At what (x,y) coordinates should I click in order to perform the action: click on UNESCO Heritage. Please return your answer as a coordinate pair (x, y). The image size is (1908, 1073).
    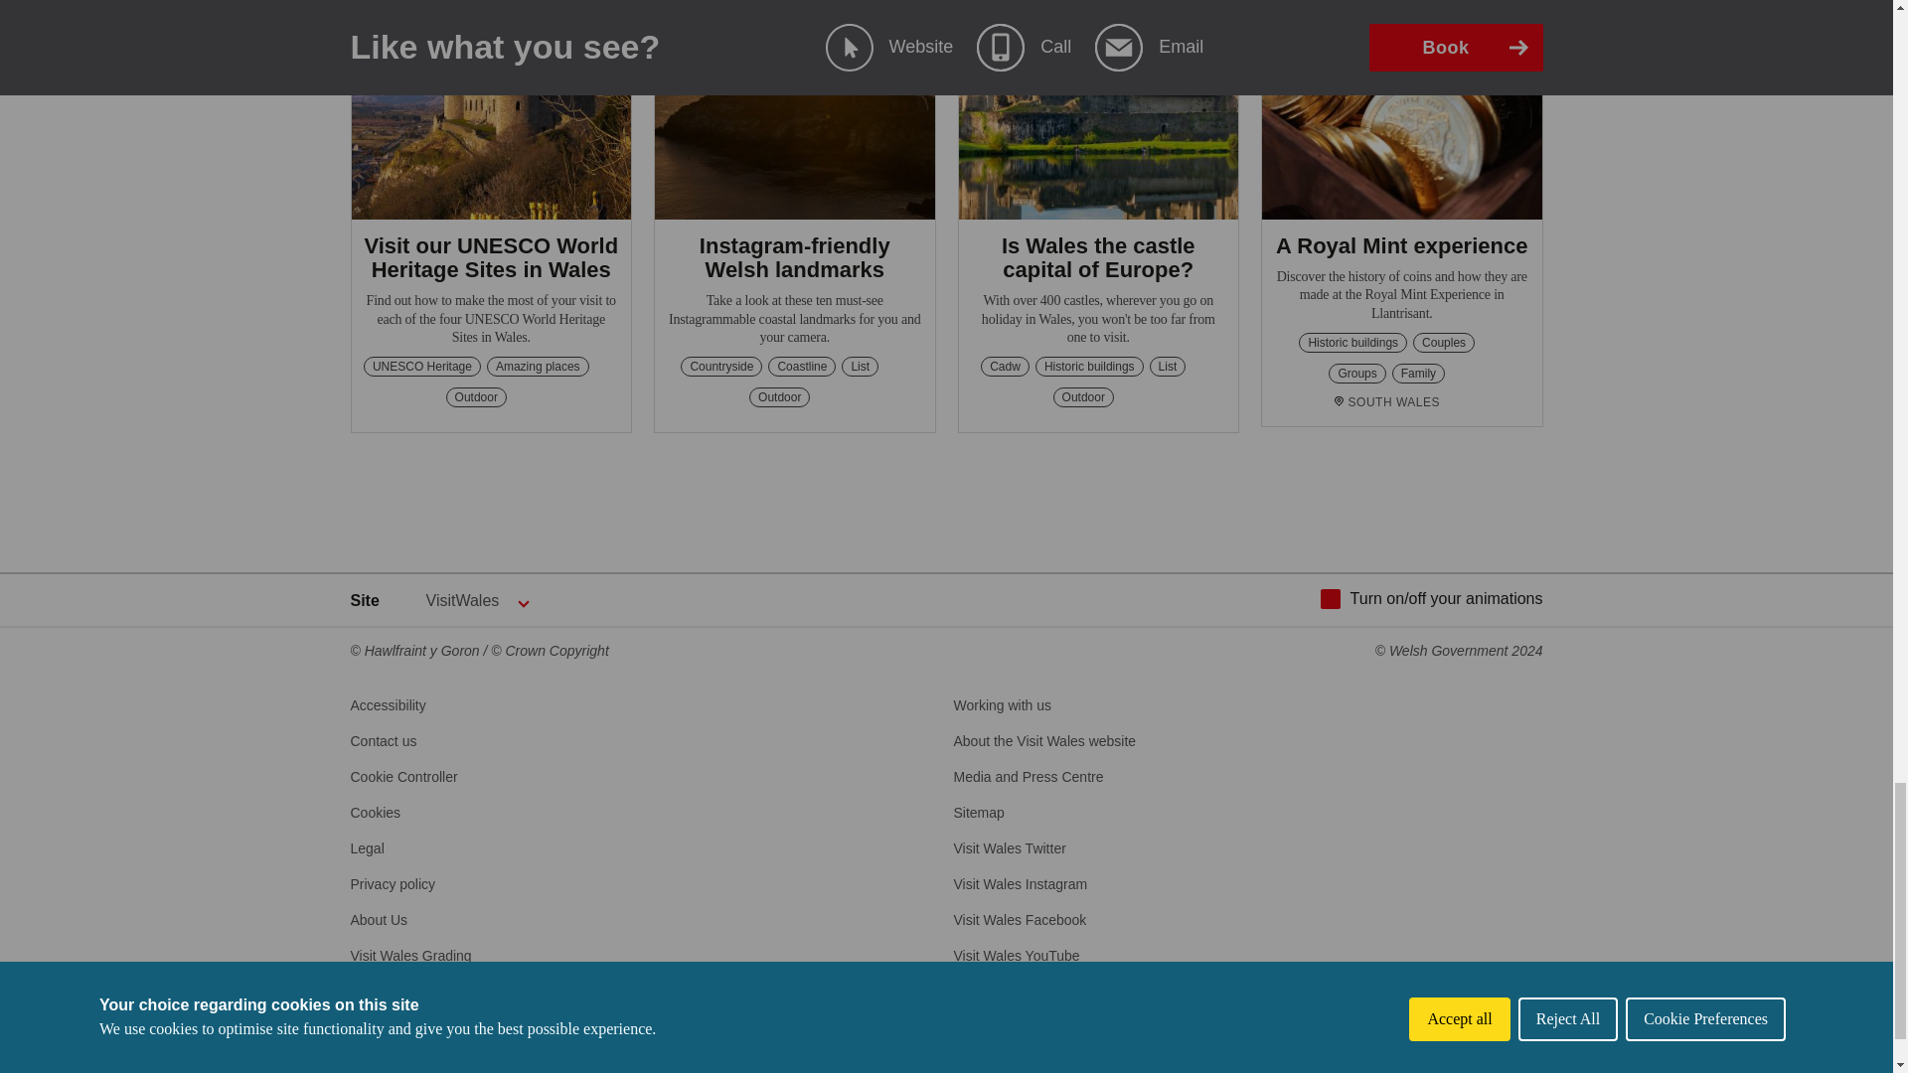
    Looking at the image, I should click on (421, 366).